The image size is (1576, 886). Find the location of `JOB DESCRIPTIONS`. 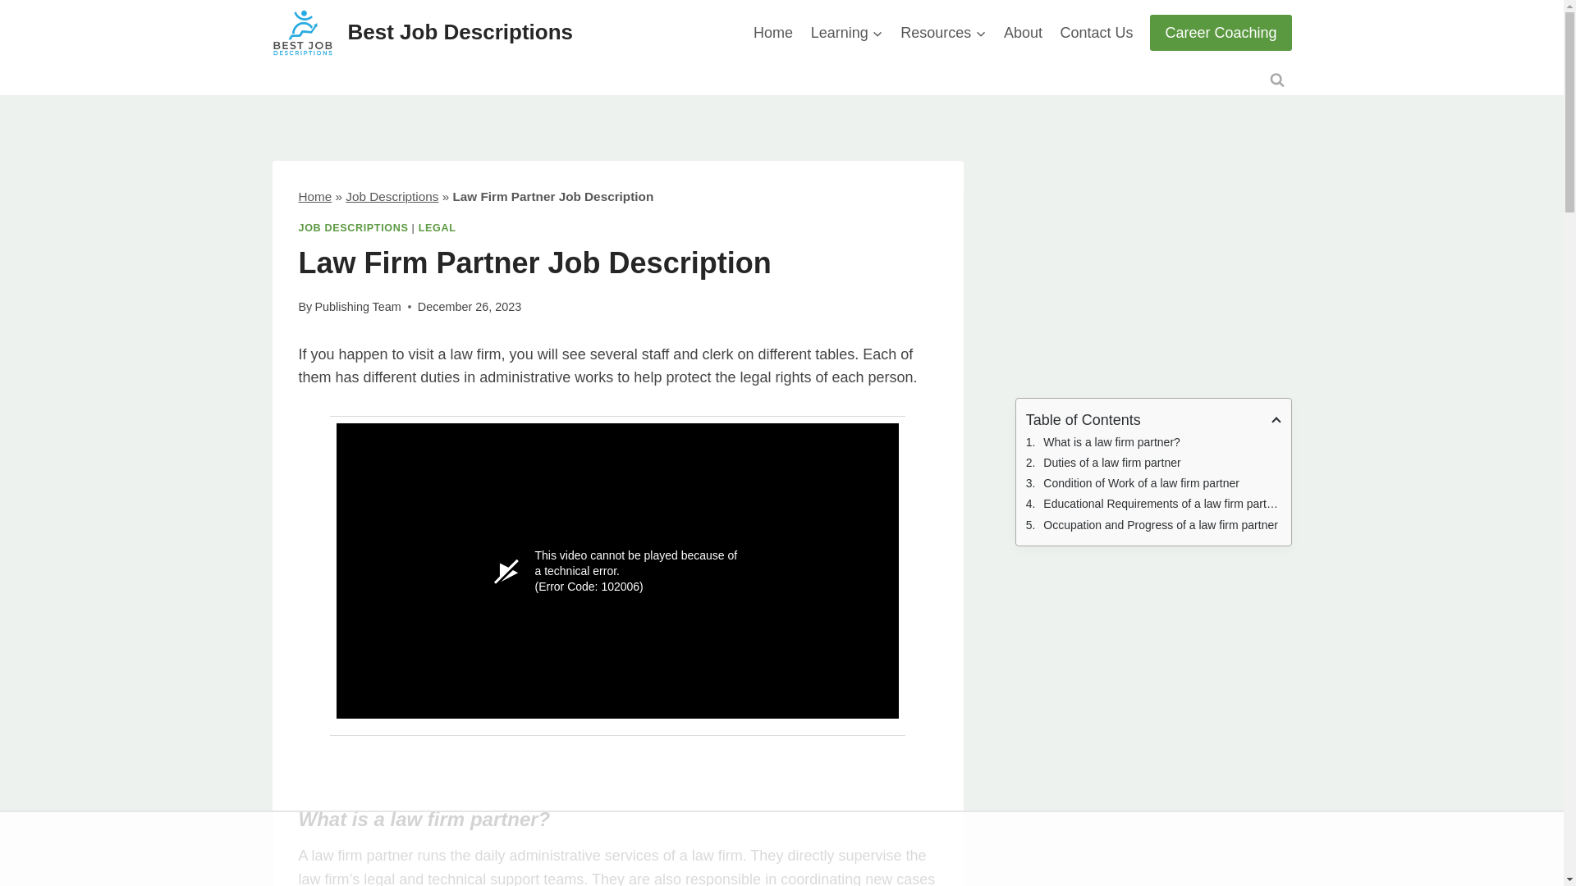

JOB DESCRIPTIONS is located at coordinates (353, 228).